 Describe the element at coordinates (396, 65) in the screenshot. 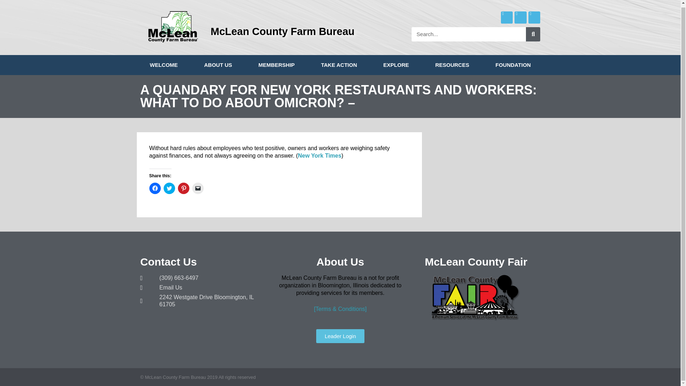

I see `EXPLORE` at that location.